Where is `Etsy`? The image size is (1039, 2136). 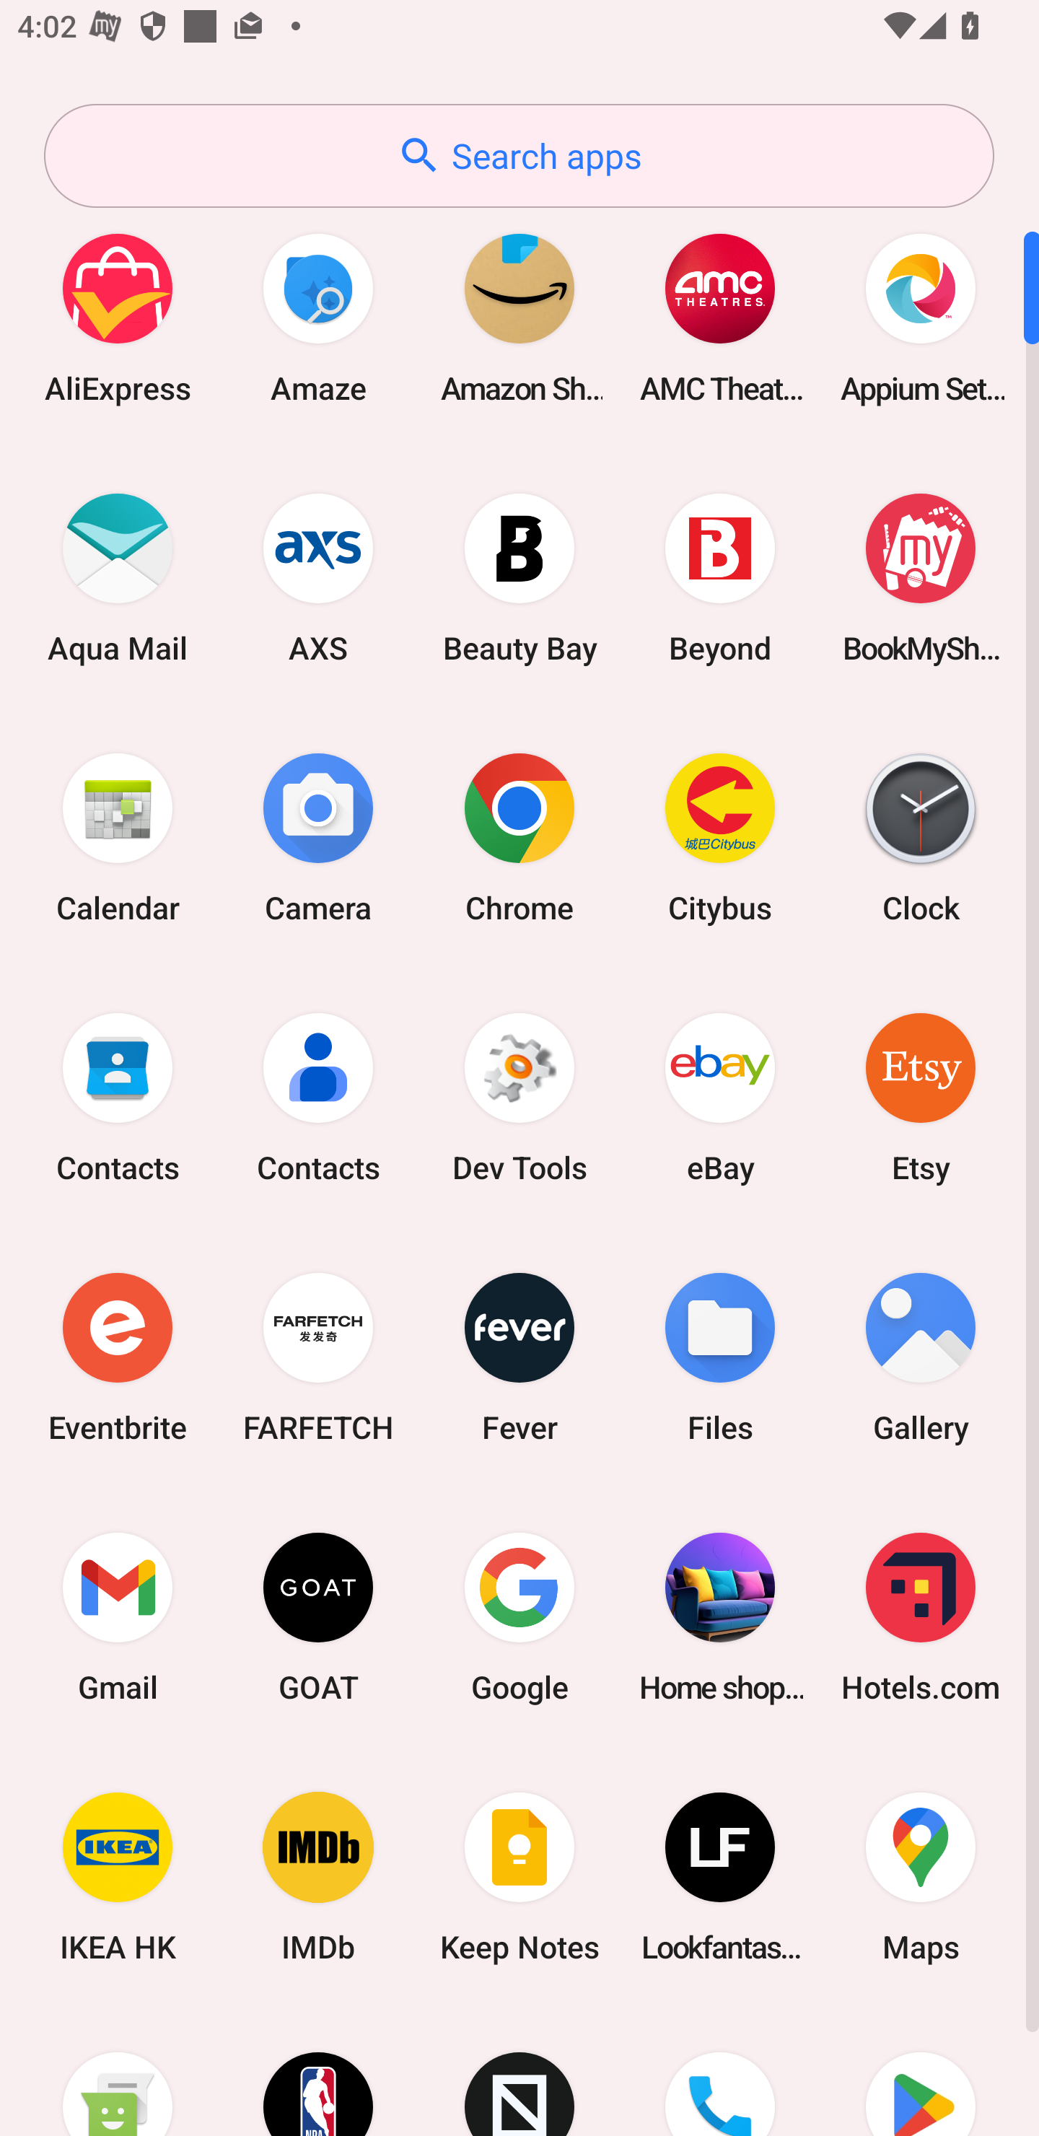
Etsy is located at coordinates (921, 1097).